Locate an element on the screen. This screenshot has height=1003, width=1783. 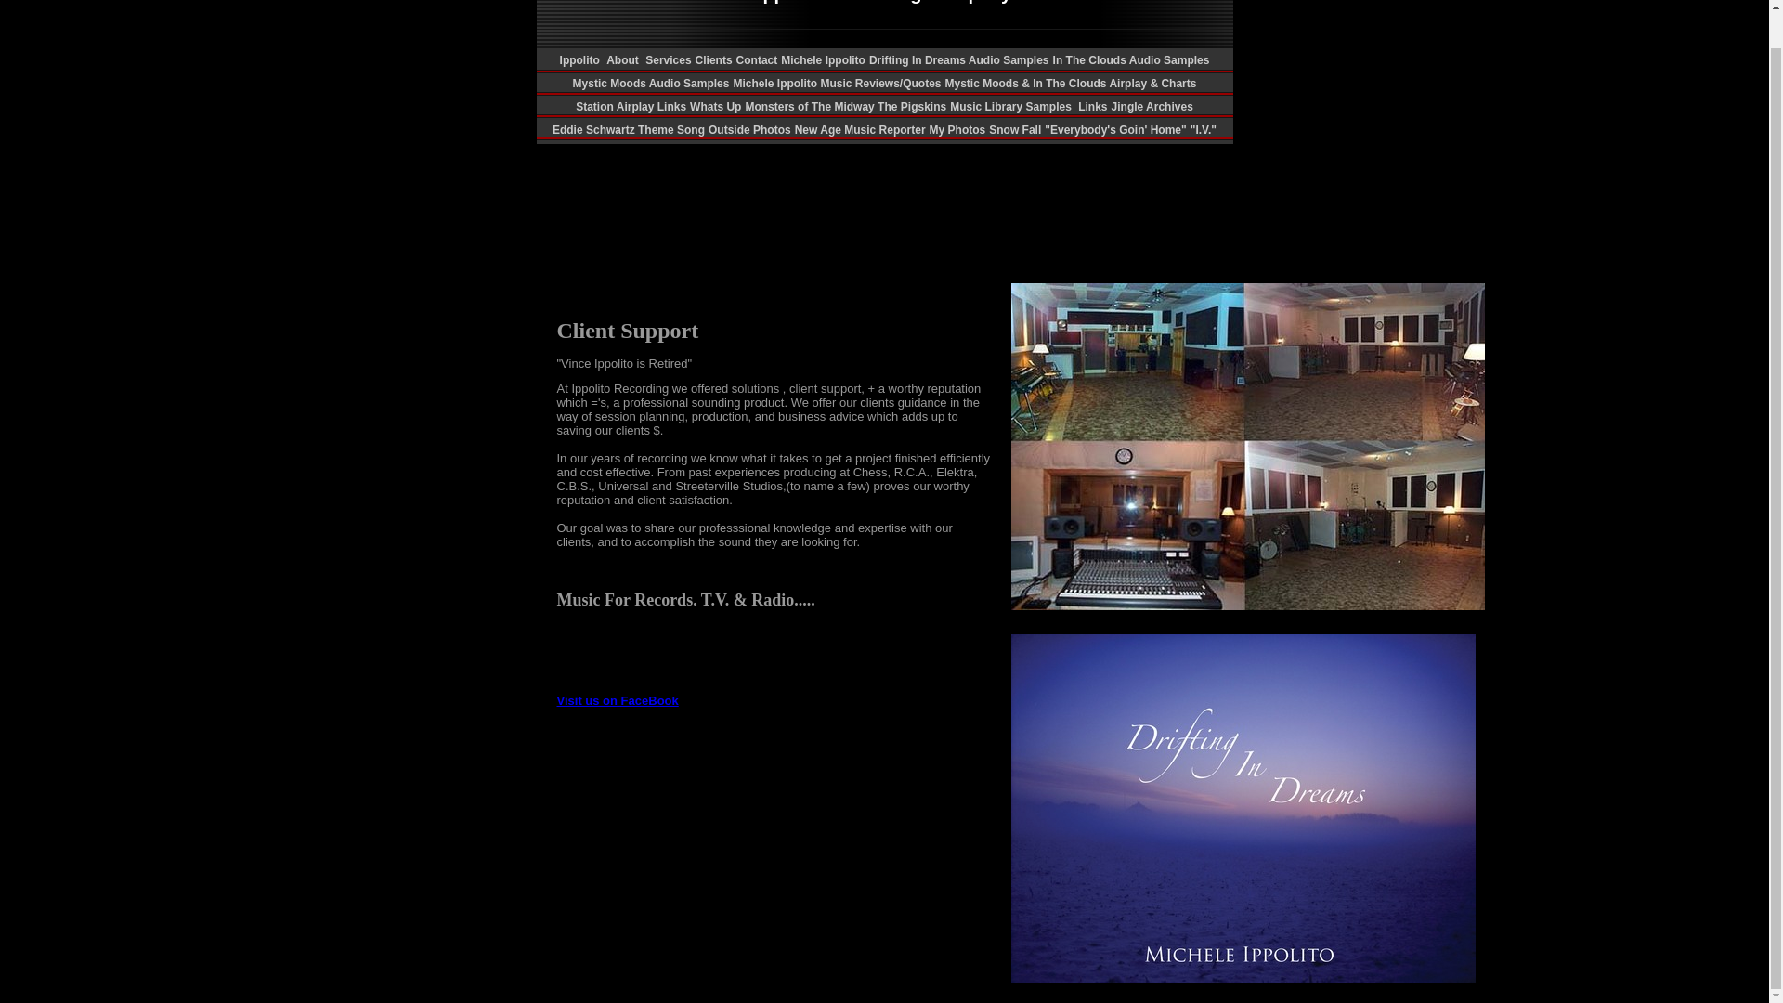
Outside Photos is located at coordinates (749, 129).